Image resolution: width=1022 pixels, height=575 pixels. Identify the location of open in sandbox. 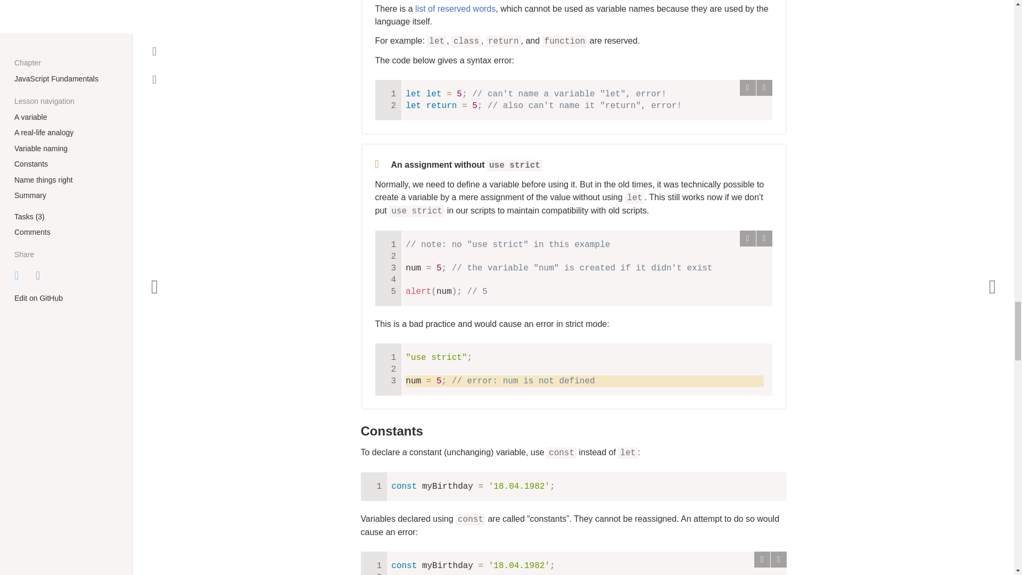
(778, 559).